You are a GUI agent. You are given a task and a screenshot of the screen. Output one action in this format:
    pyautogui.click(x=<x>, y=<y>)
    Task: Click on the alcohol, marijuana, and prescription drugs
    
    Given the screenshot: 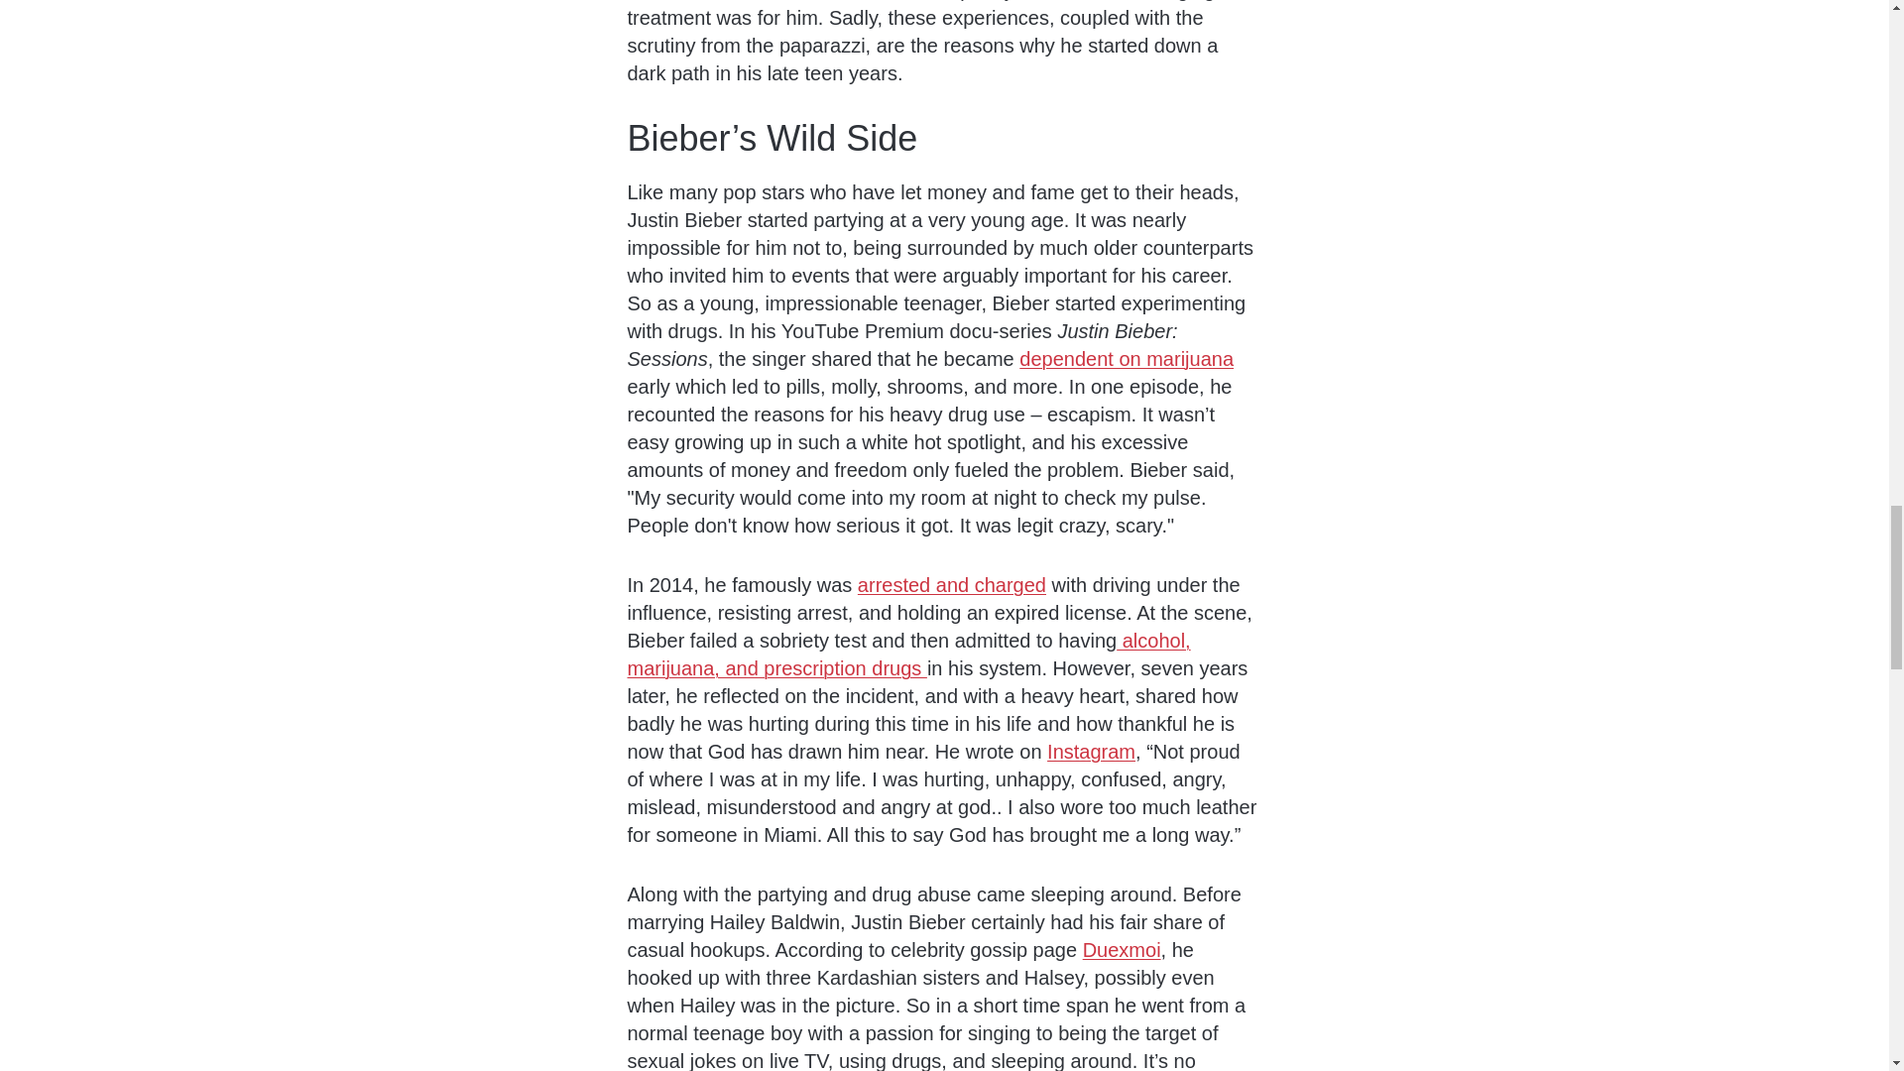 What is the action you would take?
    pyautogui.click(x=908, y=654)
    